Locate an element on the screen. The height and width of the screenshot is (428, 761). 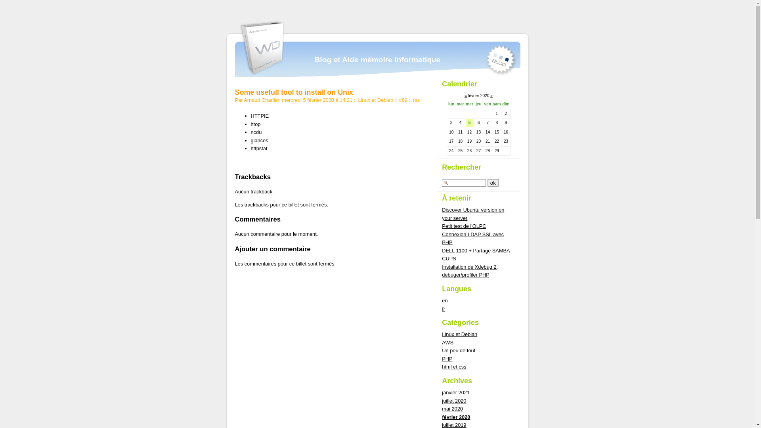
AWS is located at coordinates (448, 342).